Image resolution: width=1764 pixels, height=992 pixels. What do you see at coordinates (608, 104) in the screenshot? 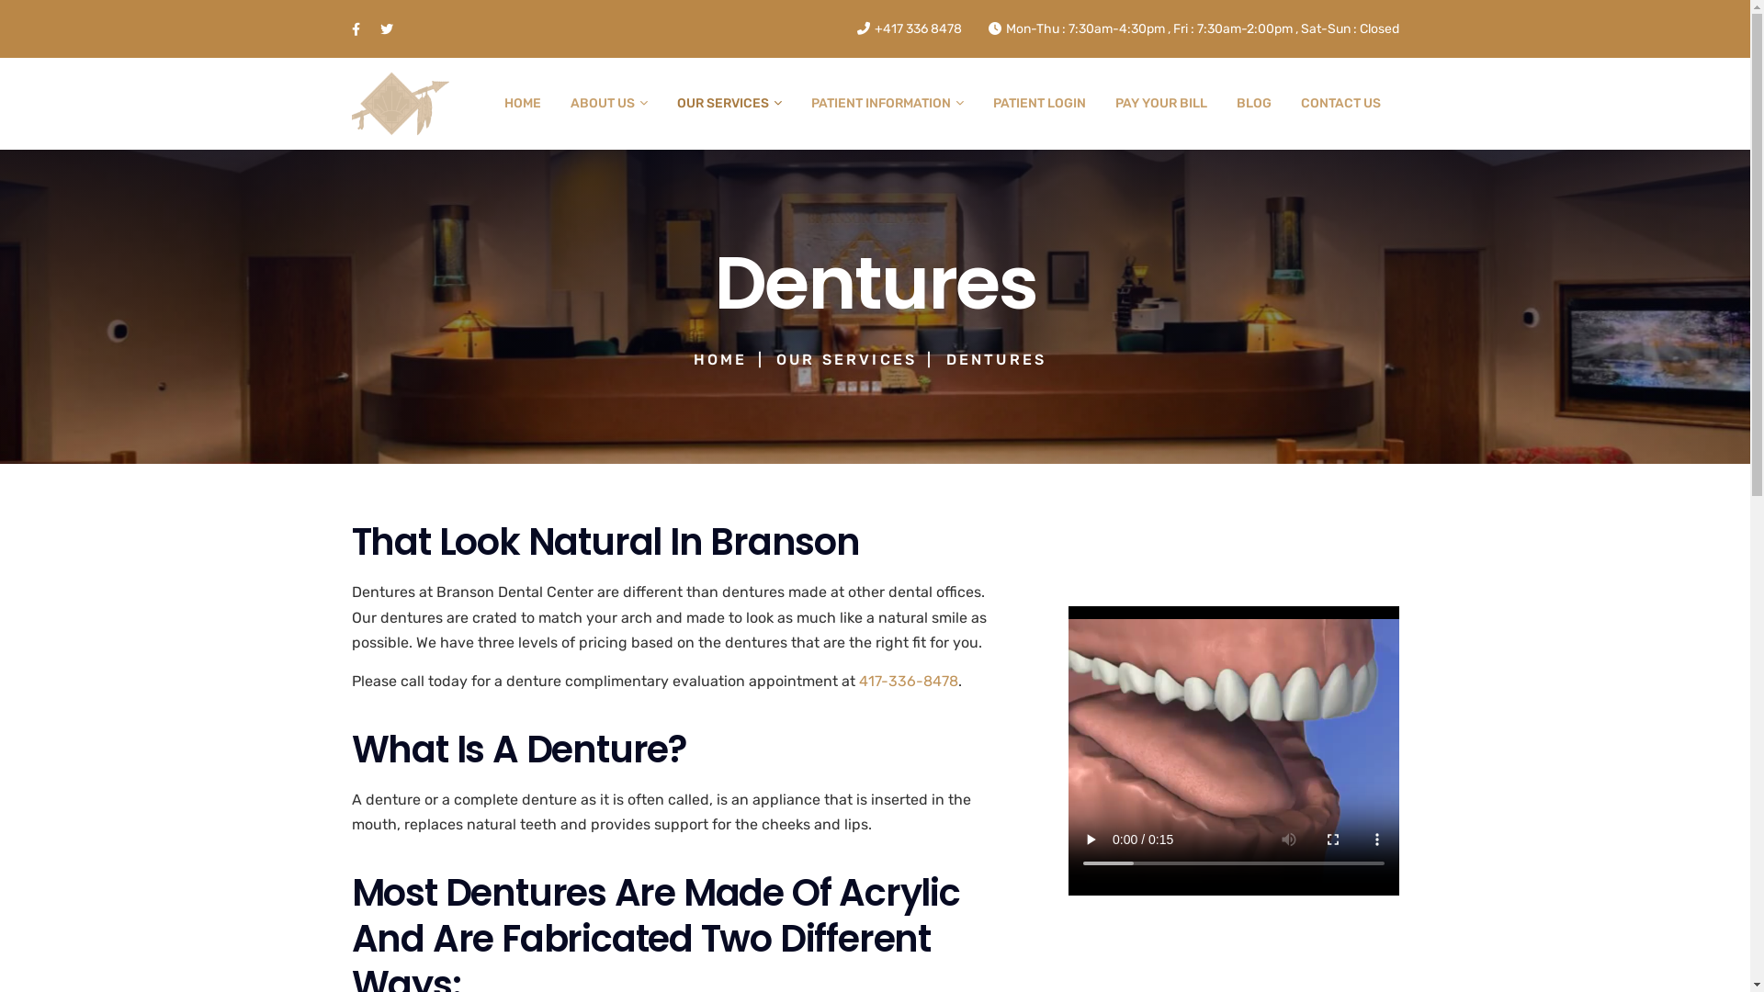
I see `ABOUT US` at bounding box center [608, 104].